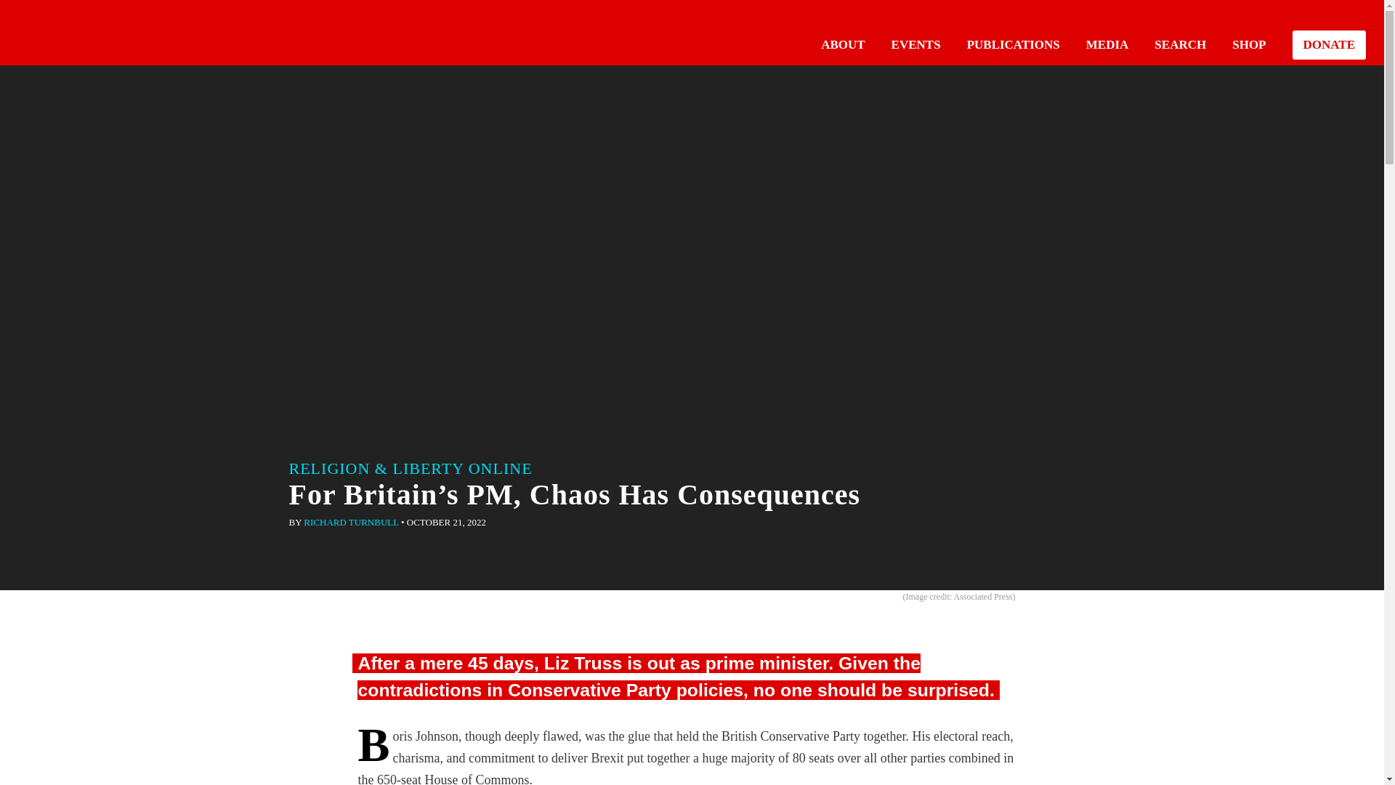 This screenshot has width=1395, height=785. What do you see at coordinates (58, 31) in the screenshot?
I see `The Acton Institute` at bounding box center [58, 31].